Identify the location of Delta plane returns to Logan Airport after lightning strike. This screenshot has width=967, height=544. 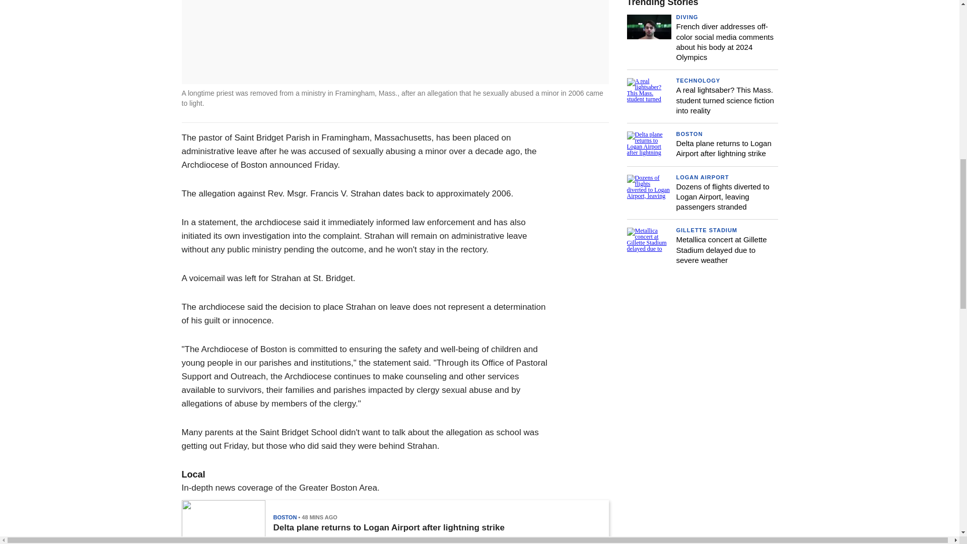
(388, 528).